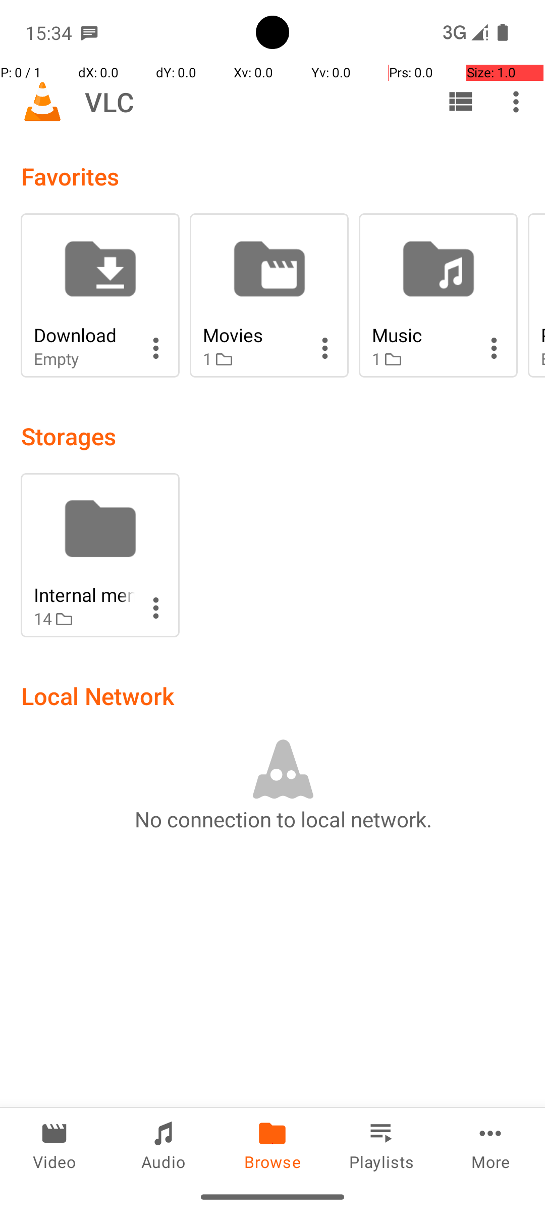 This screenshot has height=1213, width=545. What do you see at coordinates (536, 295) in the screenshot?
I see `Favorite: Podcasts, Empty` at bounding box center [536, 295].